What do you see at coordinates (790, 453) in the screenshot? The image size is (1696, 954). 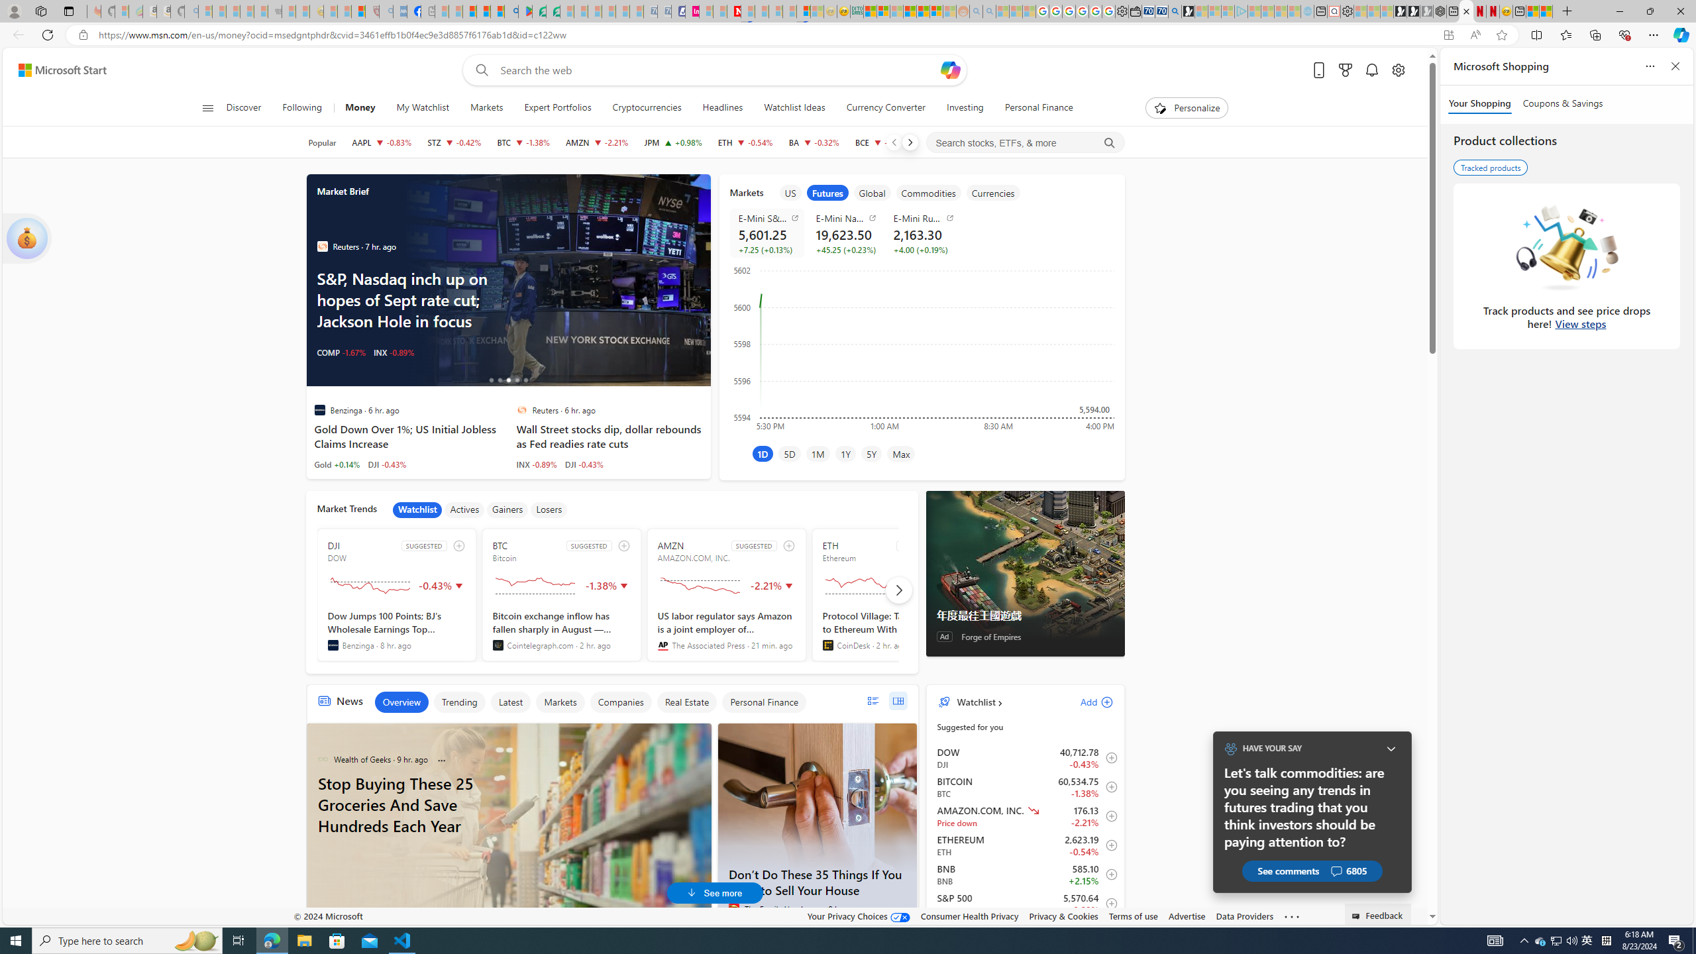 I see `5D` at bounding box center [790, 453].